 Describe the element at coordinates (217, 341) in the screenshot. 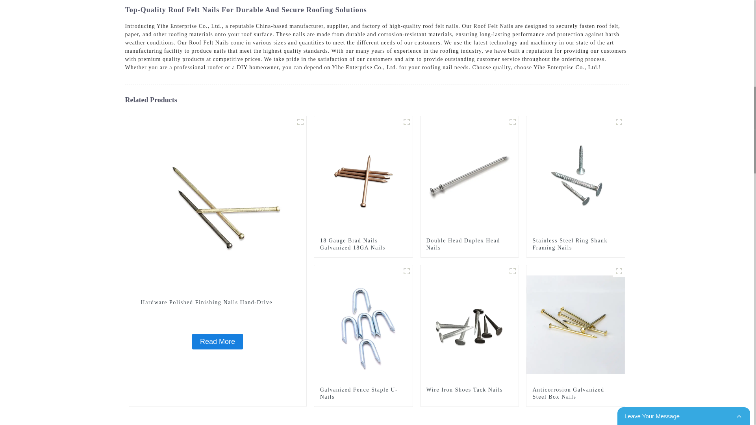

I see `Hardware Polished Finishing Nails Hand-Drive` at that location.